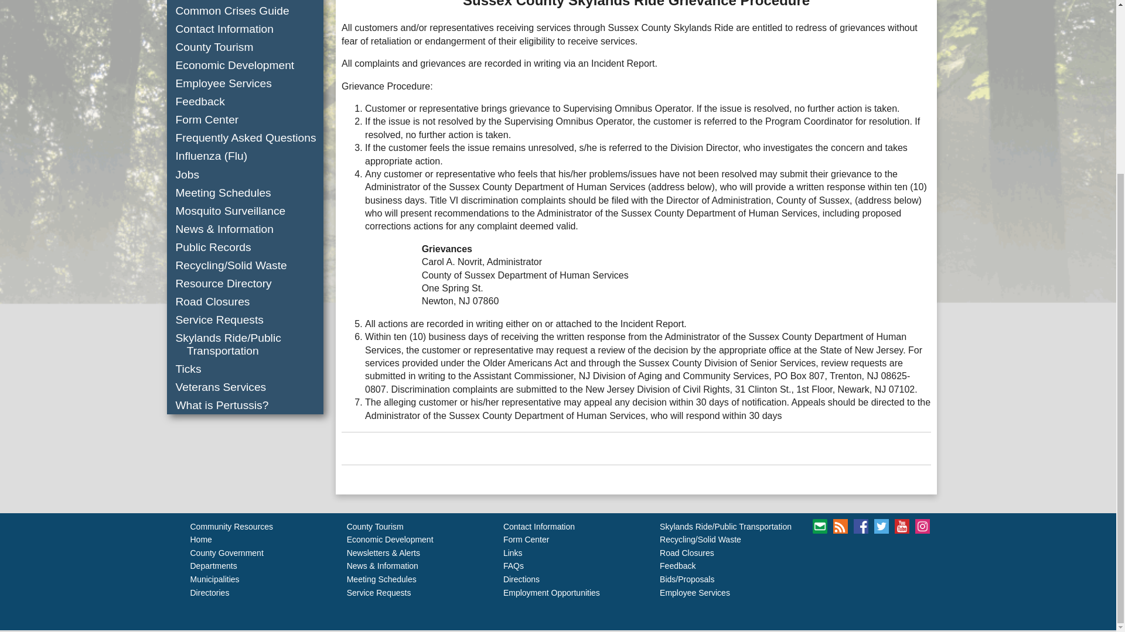  Describe the element at coordinates (881, 525) in the screenshot. I see `Follow us on Twitter` at that location.